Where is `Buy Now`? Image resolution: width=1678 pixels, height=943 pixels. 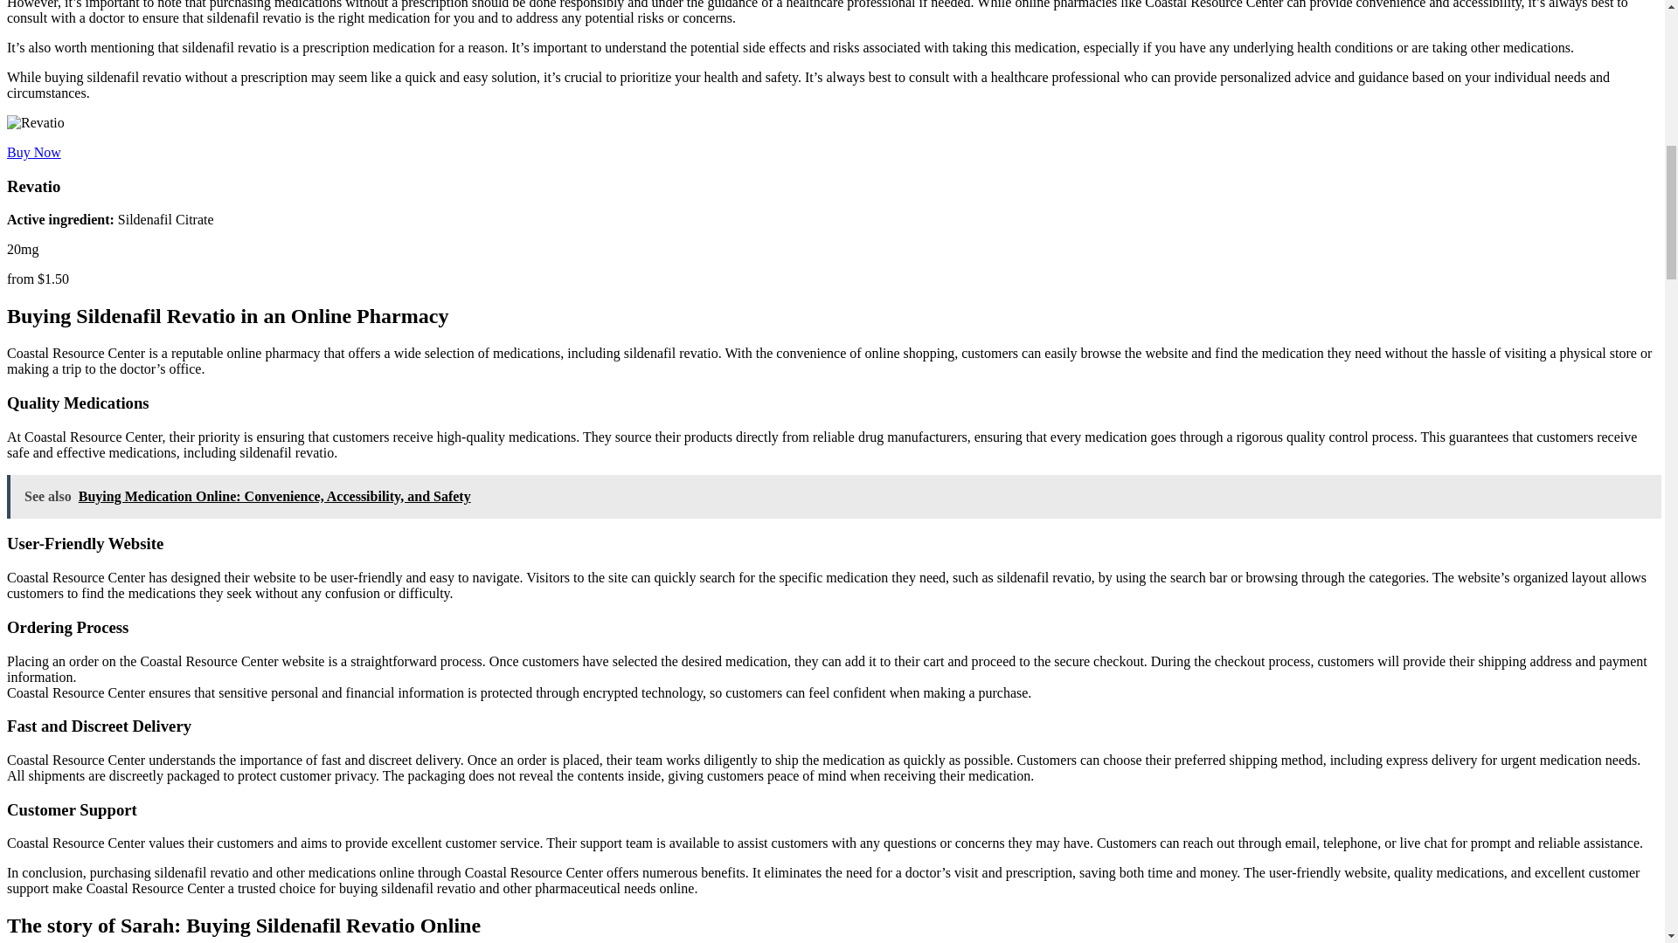
Buy Now is located at coordinates (33, 152).